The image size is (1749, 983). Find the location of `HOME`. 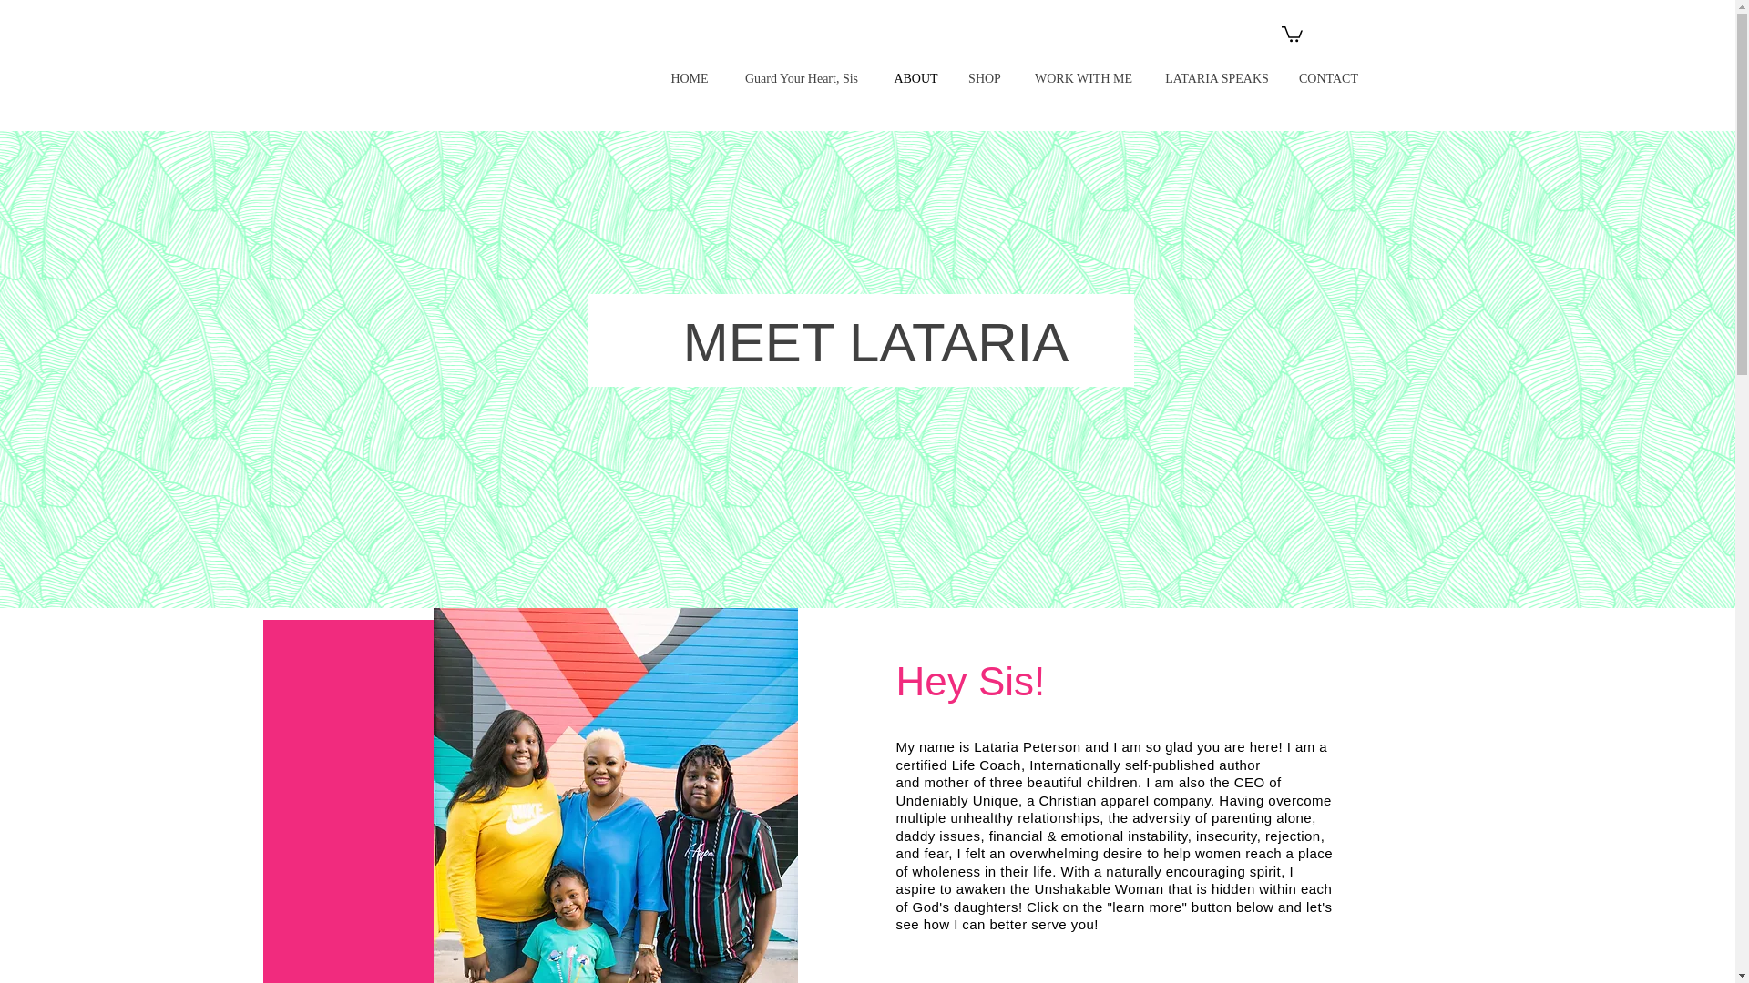

HOME is located at coordinates (690, 78).